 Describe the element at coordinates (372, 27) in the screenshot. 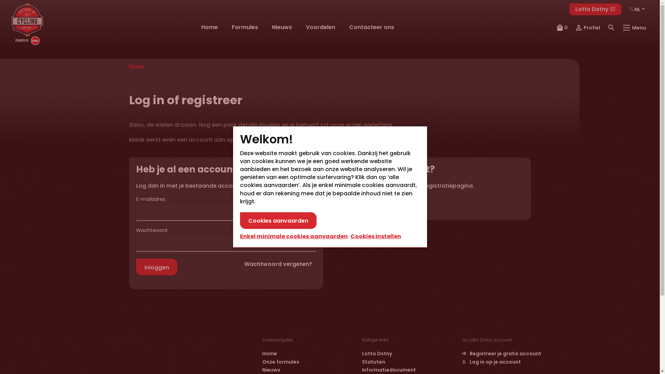

I see `Contacteer ons` at that location.